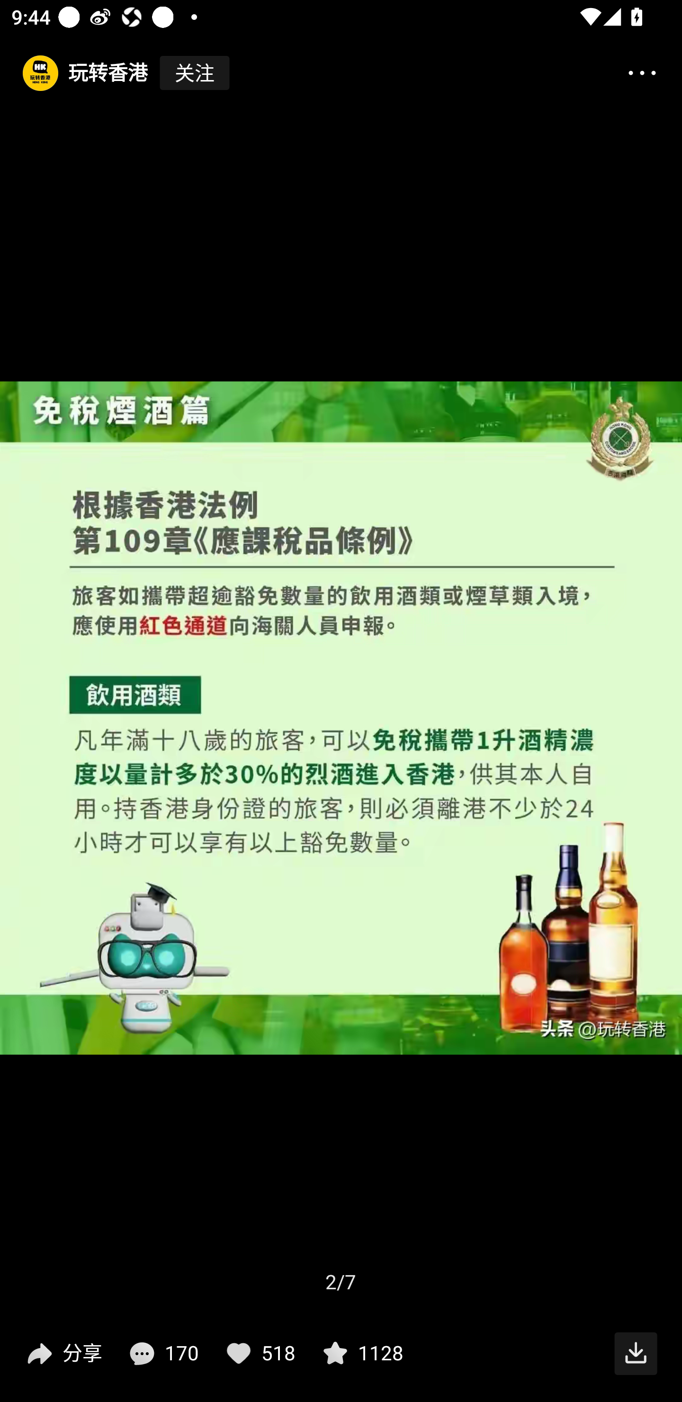 This screenshot has height=1402, width=682. I want to click on 收藏,1128 1128, so click(361, 1354).